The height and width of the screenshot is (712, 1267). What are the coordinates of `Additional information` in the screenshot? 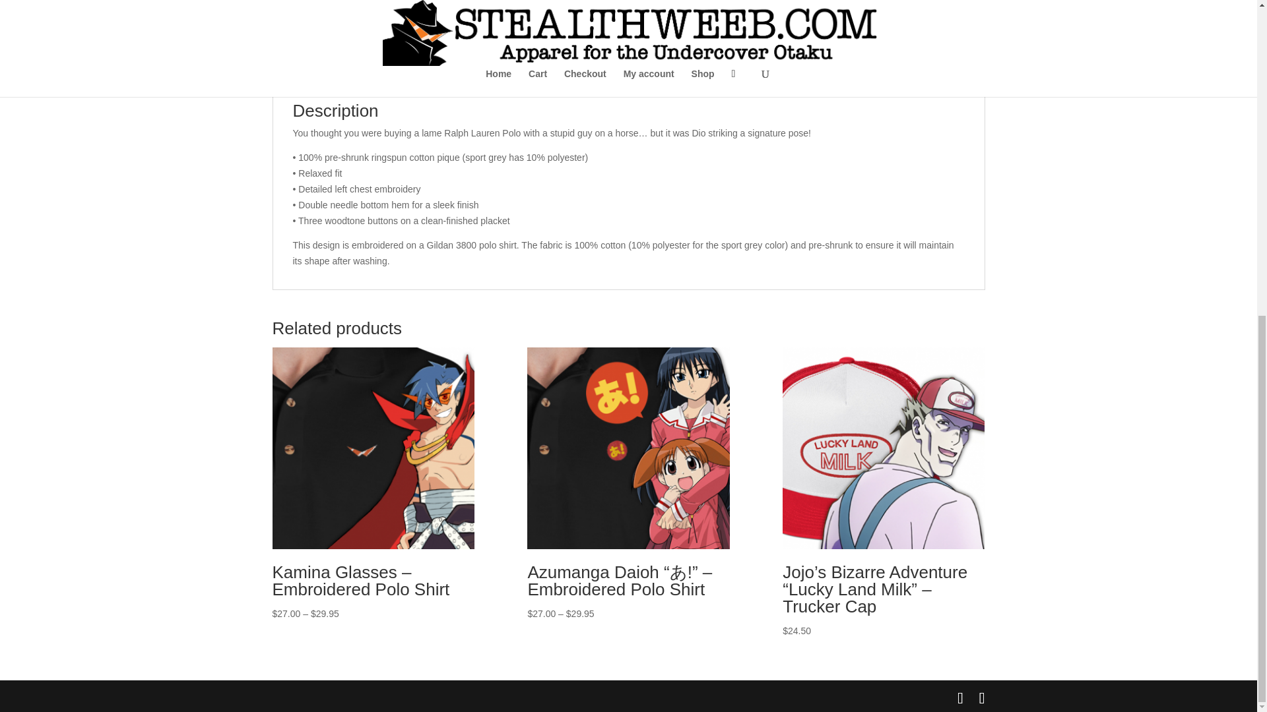 It's located at (415, 71).